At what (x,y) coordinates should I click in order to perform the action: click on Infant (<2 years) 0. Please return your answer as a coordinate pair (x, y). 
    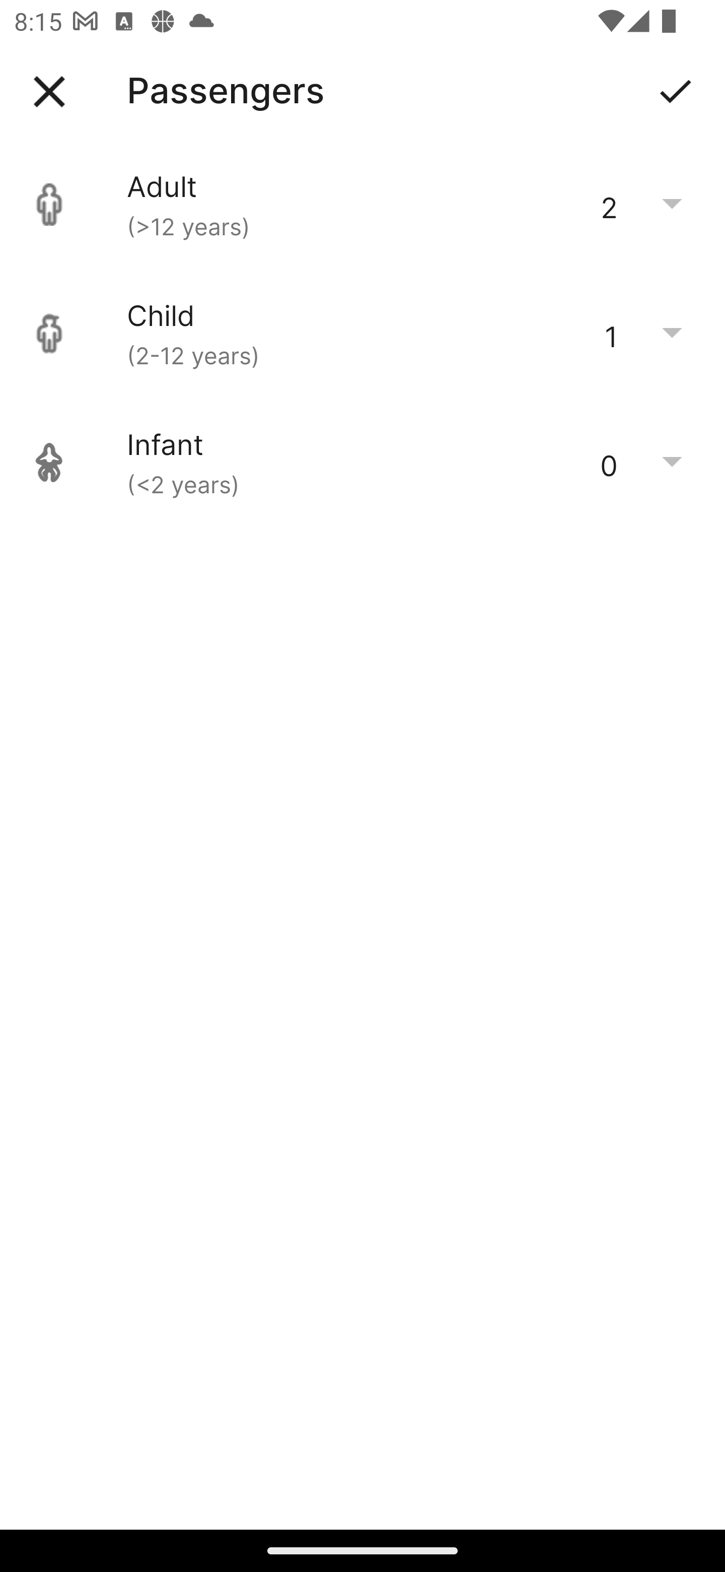
    Looking at the image, I should click on (362, 463).